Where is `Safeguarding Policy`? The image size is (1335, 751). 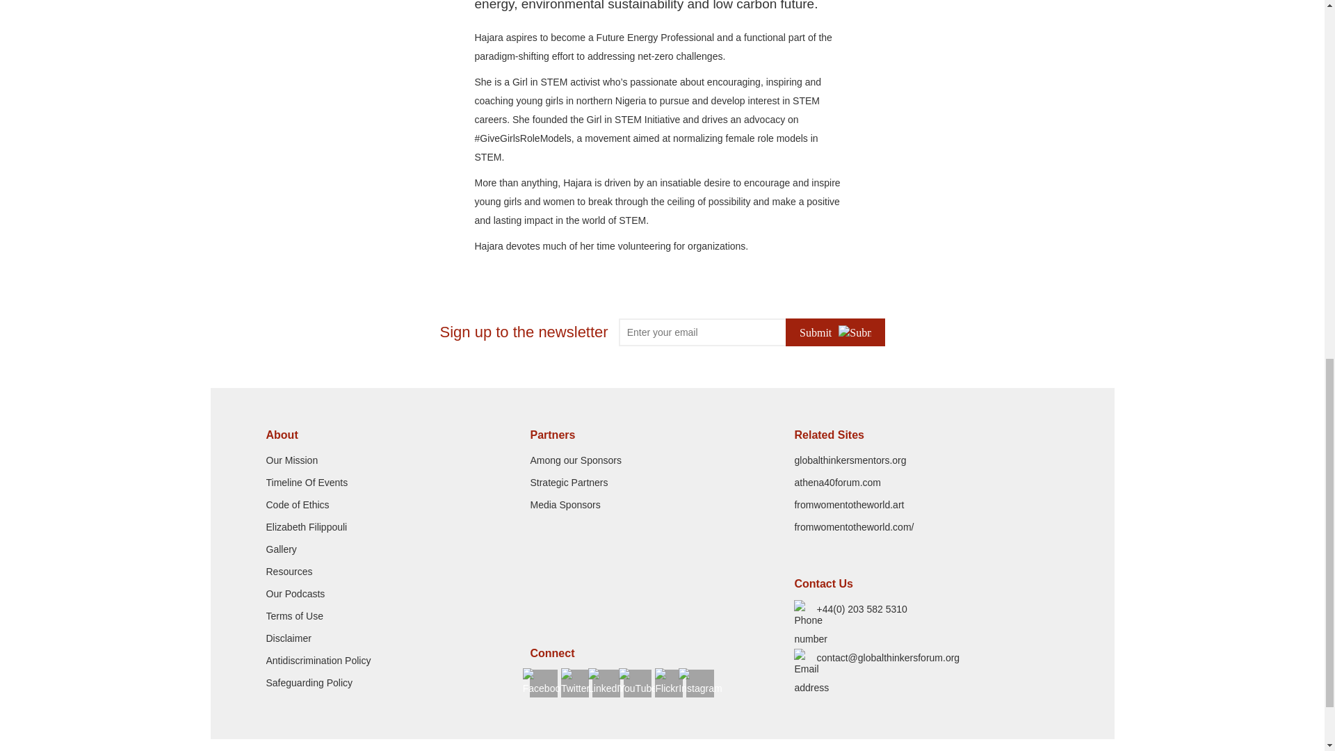
Safeguarding Policy is located at coordinates (309, 683).